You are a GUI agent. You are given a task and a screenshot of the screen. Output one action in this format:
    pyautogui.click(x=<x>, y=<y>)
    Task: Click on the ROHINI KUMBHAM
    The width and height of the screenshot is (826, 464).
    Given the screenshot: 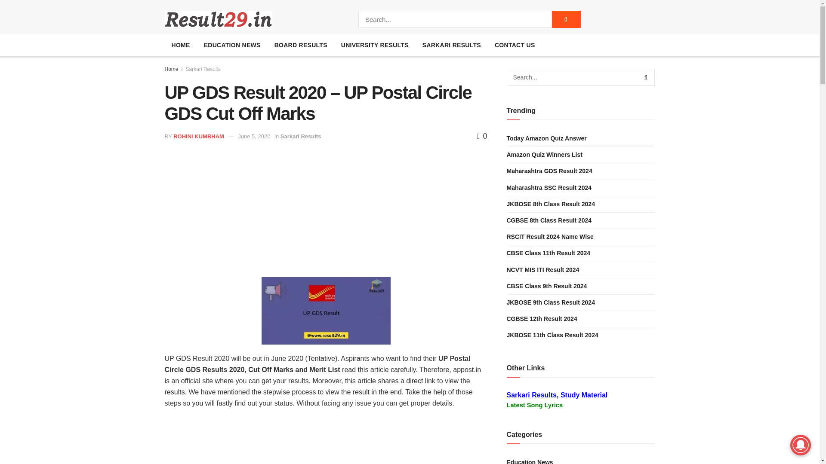 What is the action you would take?
    pyautogui.click(x=199, y=136)
    